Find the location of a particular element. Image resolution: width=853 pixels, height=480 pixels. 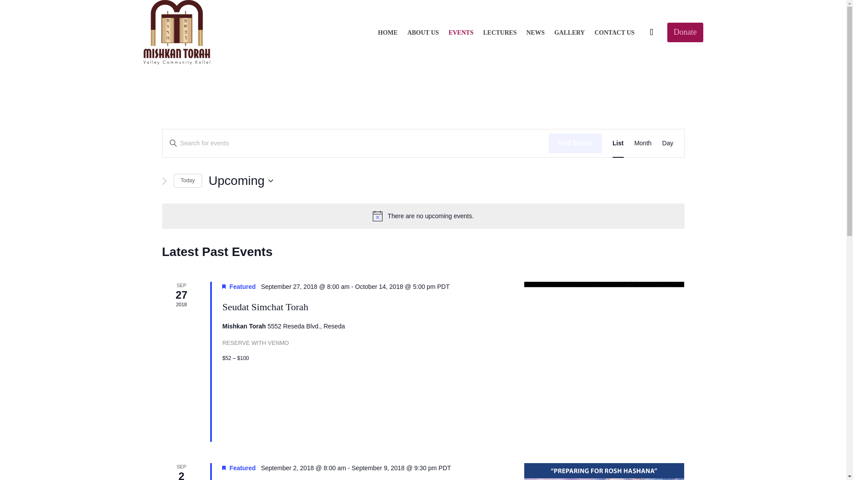

NEWS is located at coordinates (535, 33).